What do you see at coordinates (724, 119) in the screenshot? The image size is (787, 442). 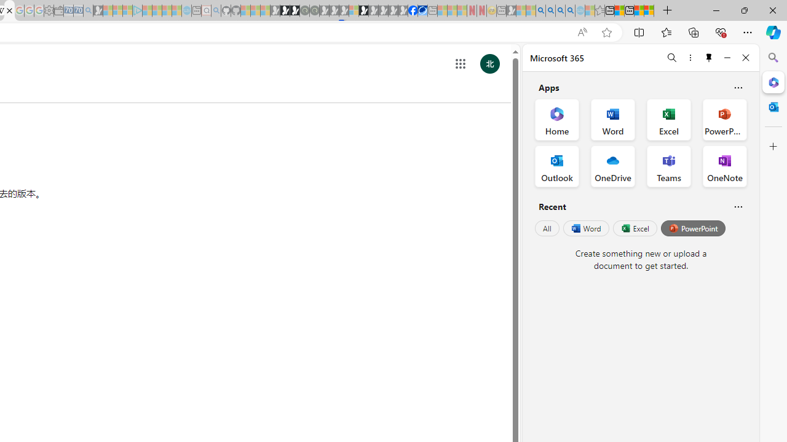 I see `PowerPoint Office App` at bounding box center [724, 119].